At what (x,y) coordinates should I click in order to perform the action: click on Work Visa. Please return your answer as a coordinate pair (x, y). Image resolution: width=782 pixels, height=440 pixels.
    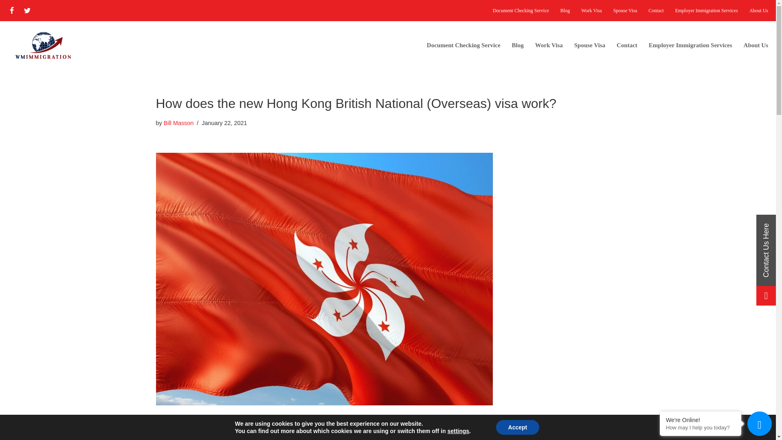
    Looking at the image, I should click on (549, 45).